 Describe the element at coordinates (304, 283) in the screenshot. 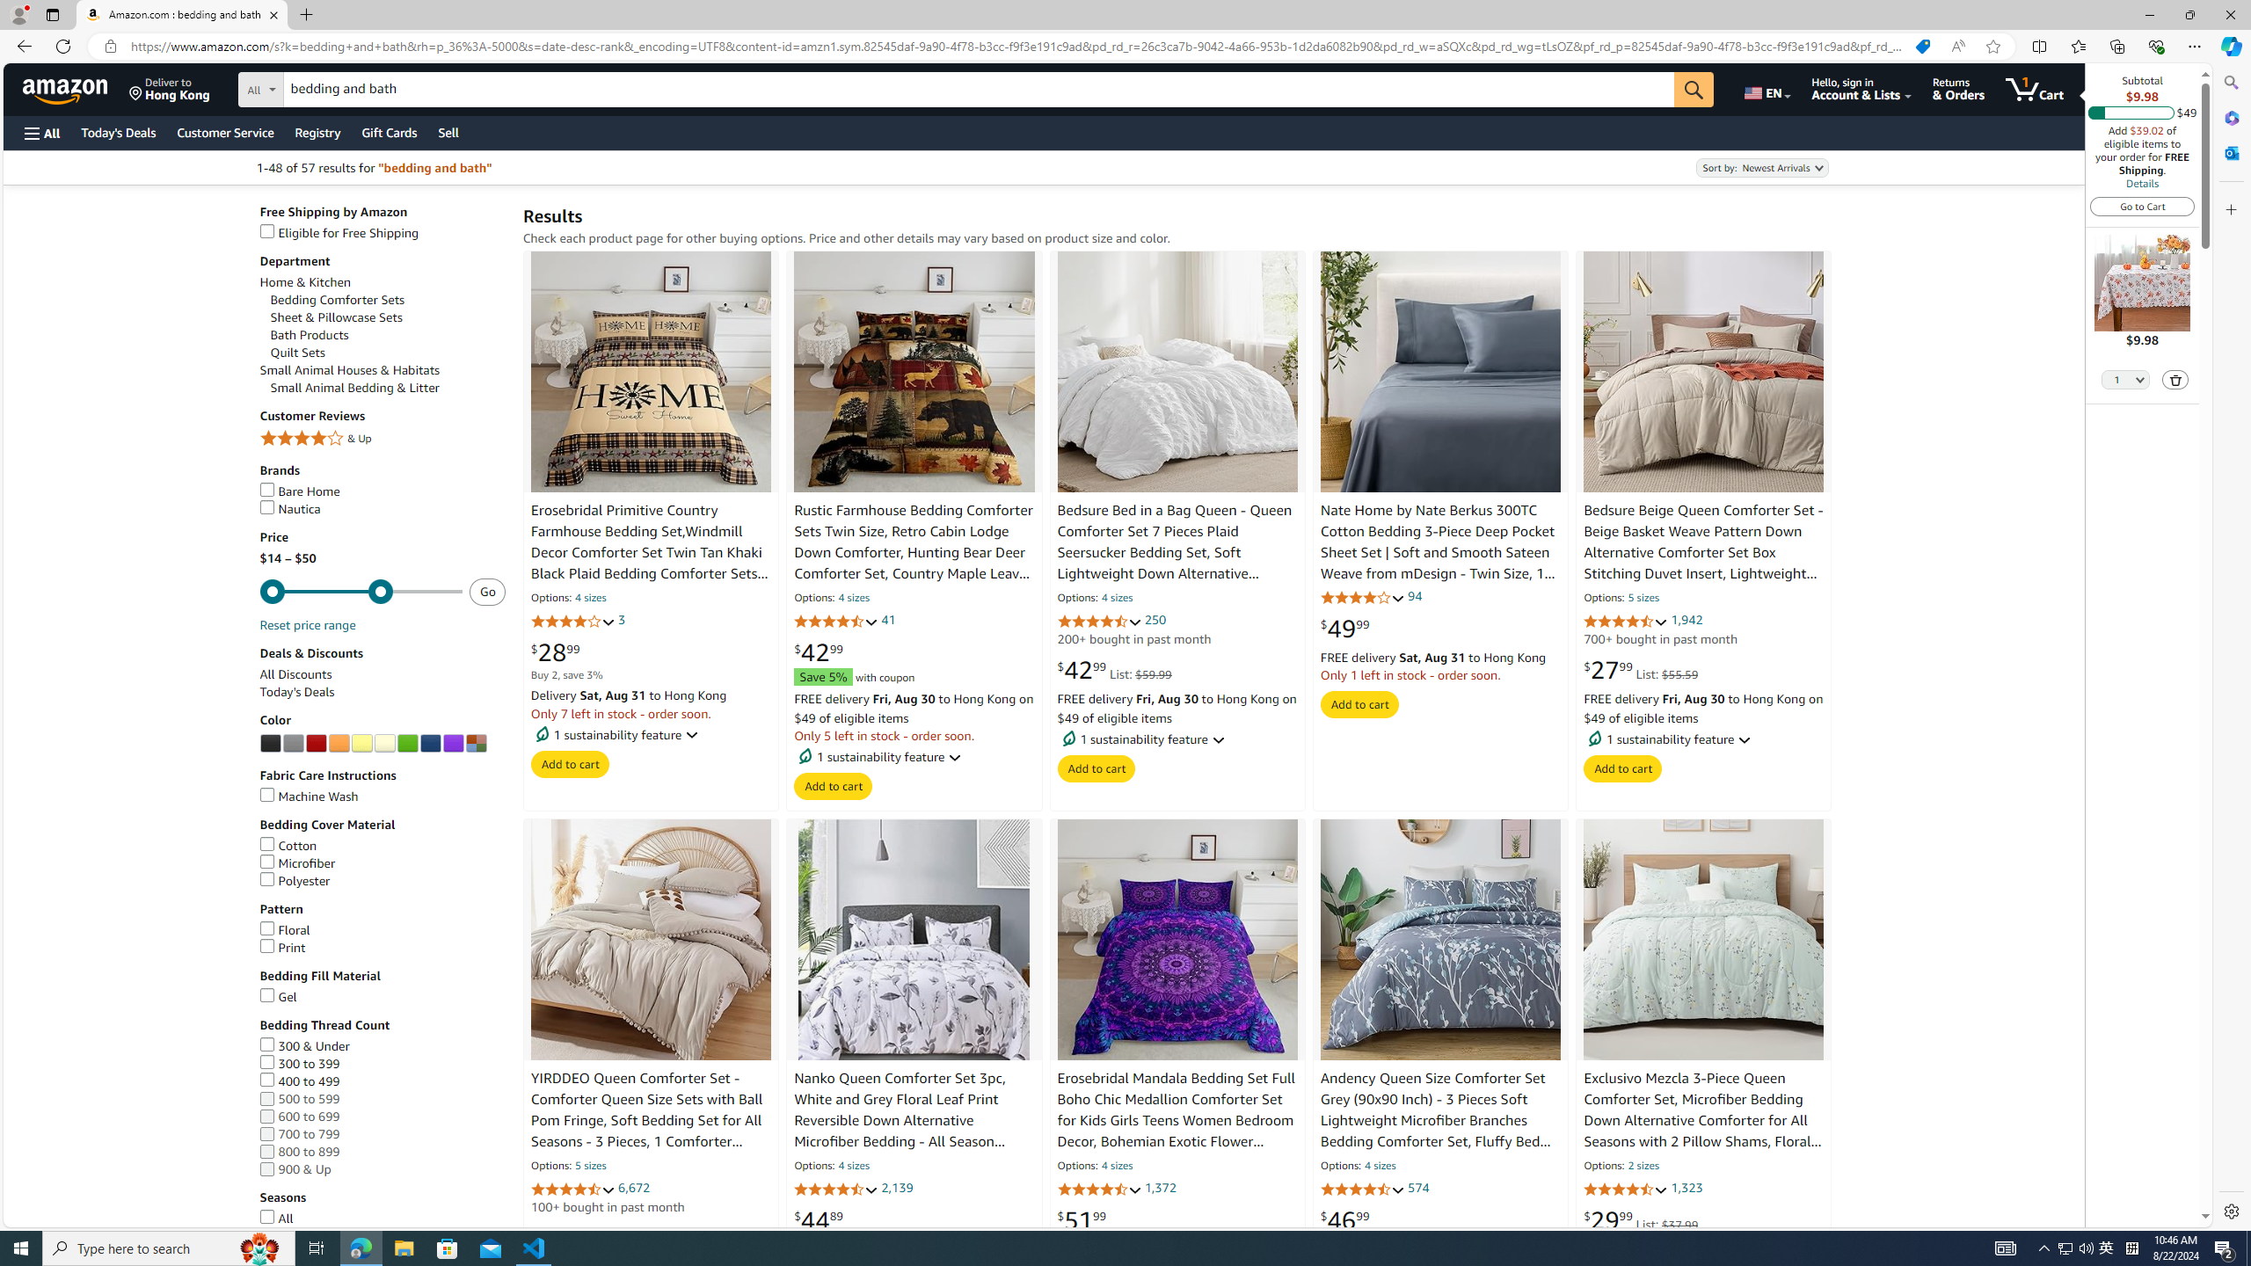

I see `Home & Kitchen` at that location.